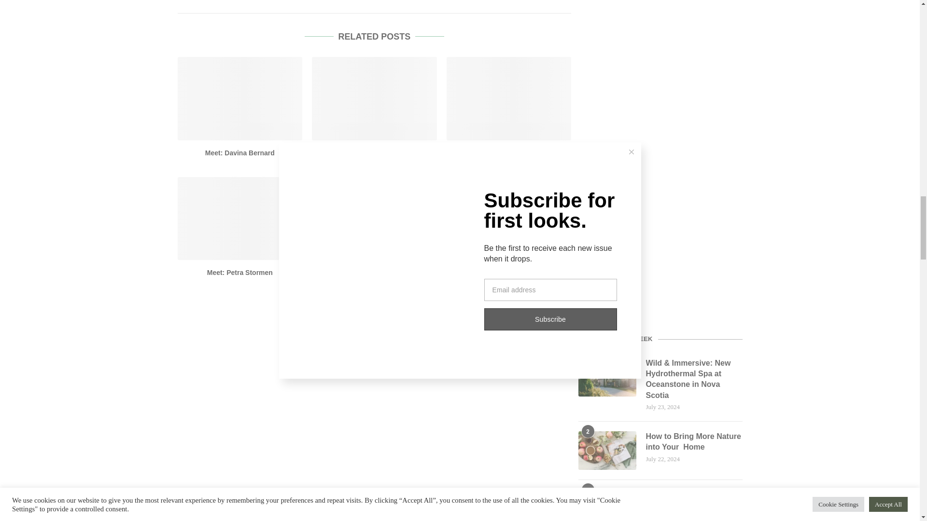 Image resolution: width=927 pixels, height=521 pixels. I want to click on Meet: Eric Pateman, President and Founder of Edible Canada, so click(374, 218).